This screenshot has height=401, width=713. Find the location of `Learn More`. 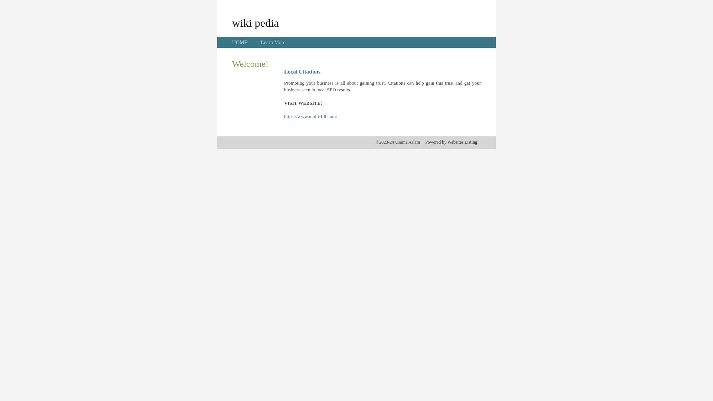

Learn More is located at coordinates (273, 42).